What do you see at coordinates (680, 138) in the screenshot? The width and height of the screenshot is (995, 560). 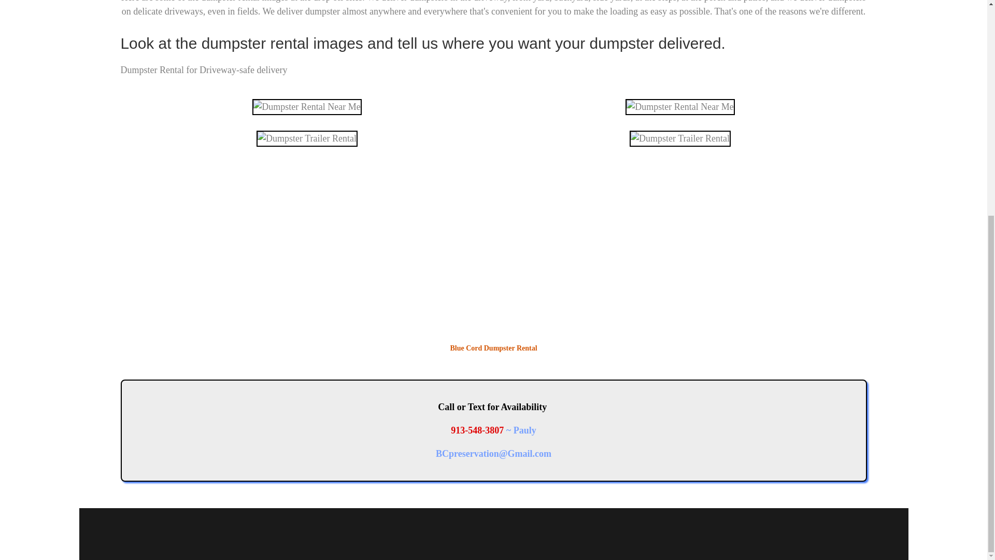 I see `Dumpster Trailer Rental` at bounding box center [680, 138].